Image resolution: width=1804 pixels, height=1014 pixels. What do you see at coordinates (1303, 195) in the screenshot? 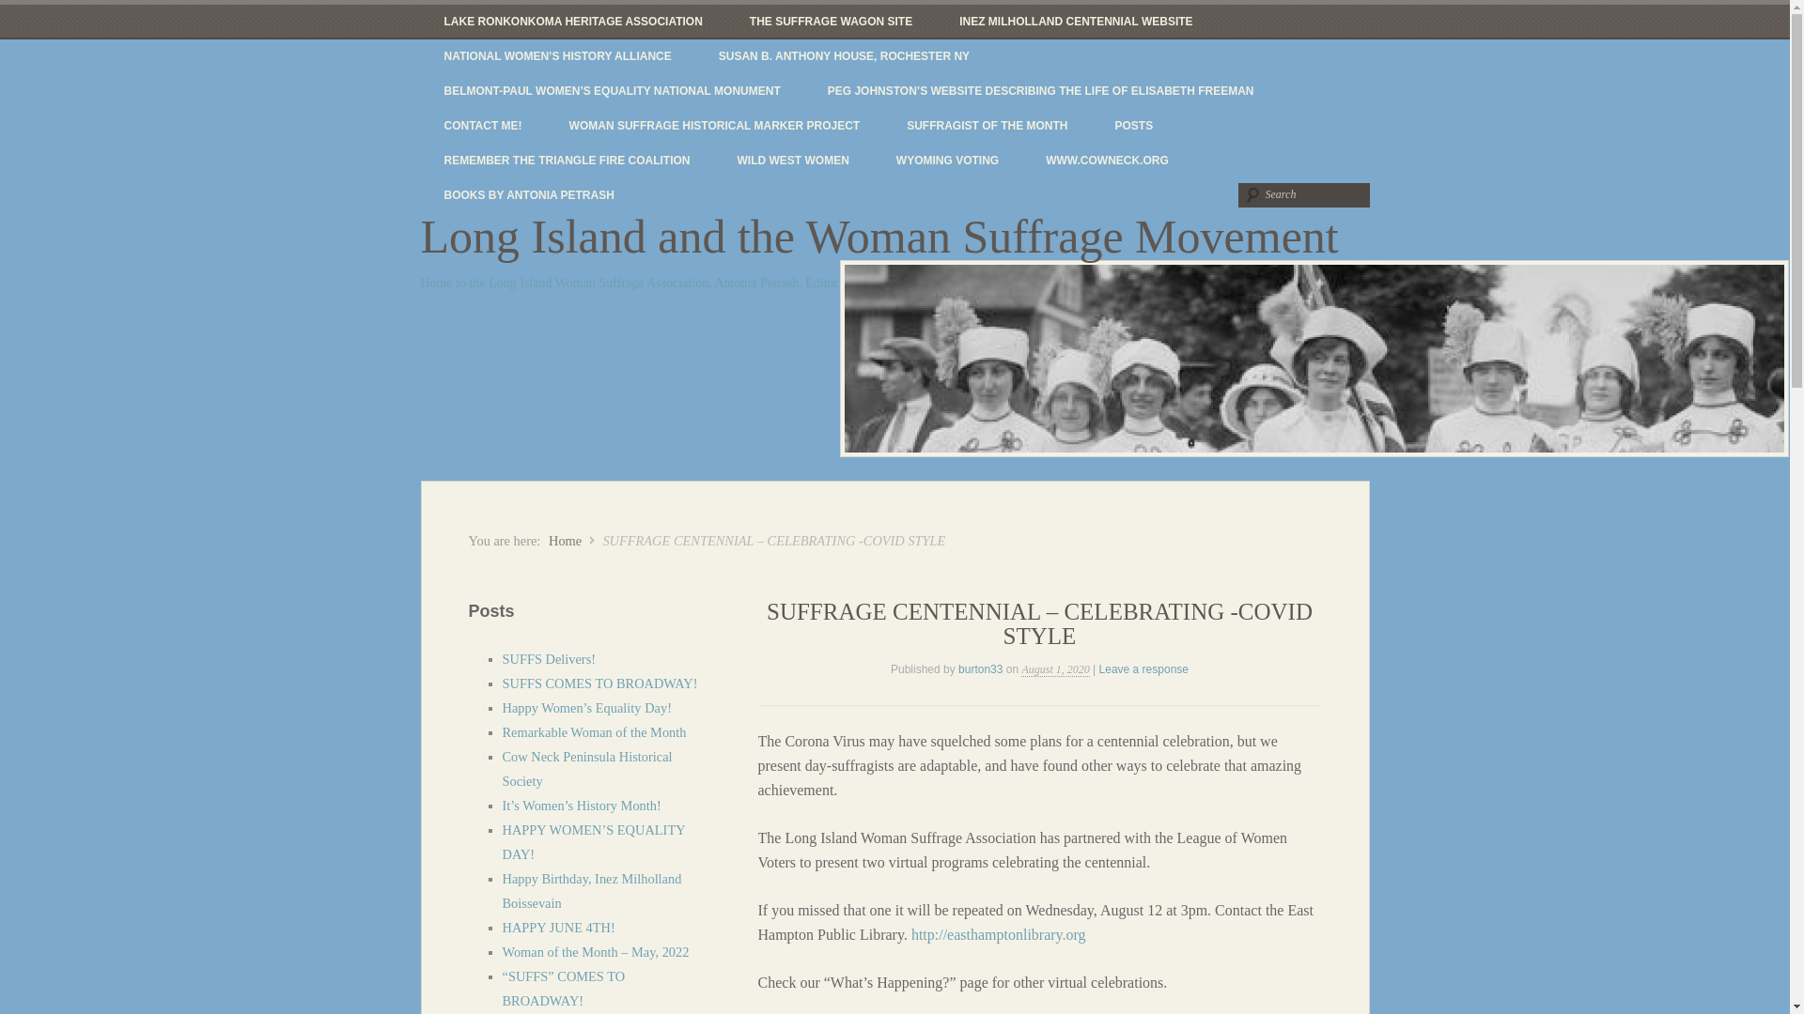
I see `Search` at bounding box center [1303, 195].